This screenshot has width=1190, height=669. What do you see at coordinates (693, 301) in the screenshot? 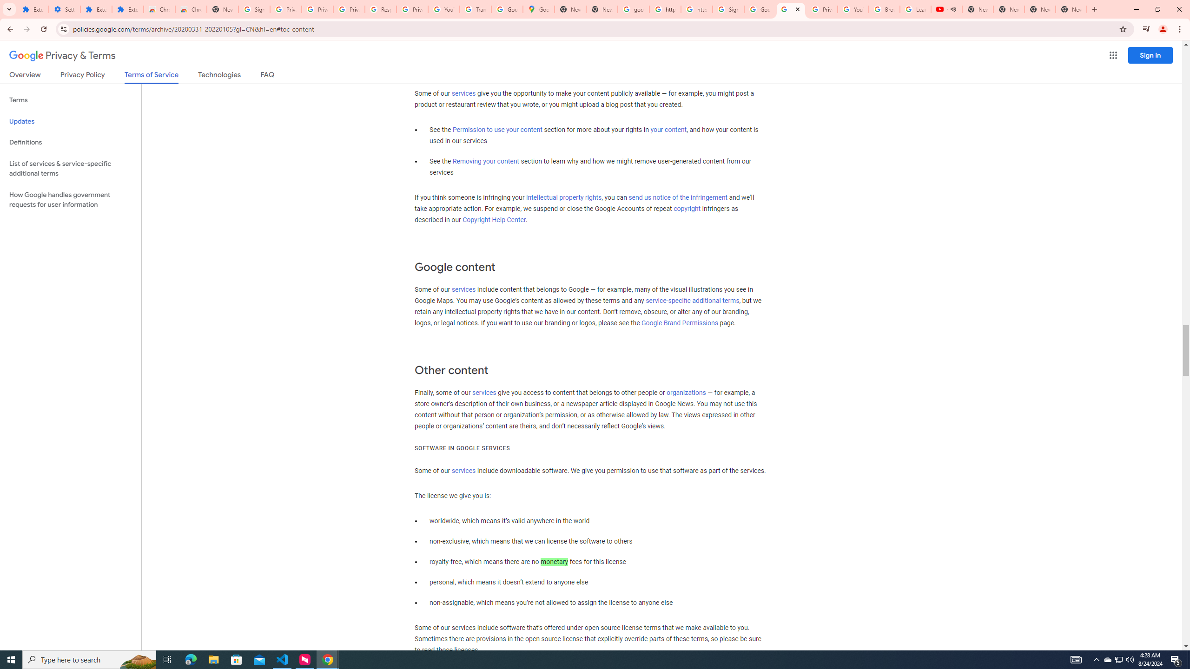
I see `service-specific additional terms` at bounding box center [693, 301].